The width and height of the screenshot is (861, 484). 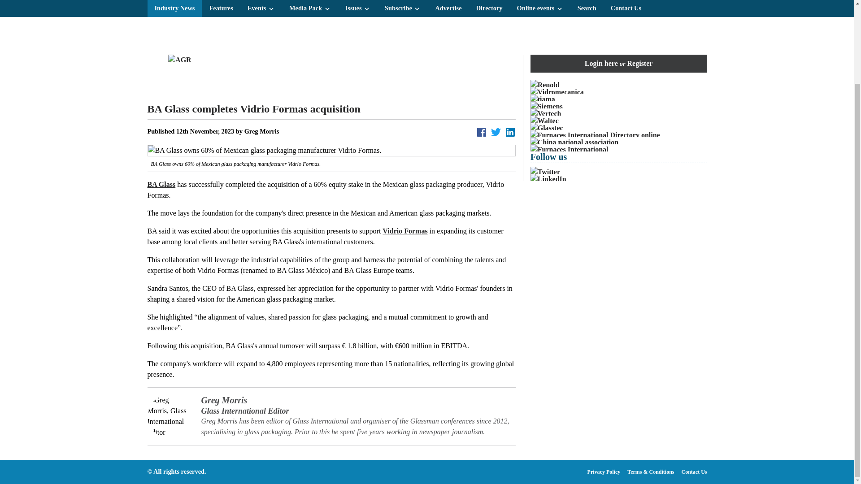 What do you see at coordinates (618, 135) in the screenshot?
I see `Furnaces International Directory online` at bounding box center [618, 135].